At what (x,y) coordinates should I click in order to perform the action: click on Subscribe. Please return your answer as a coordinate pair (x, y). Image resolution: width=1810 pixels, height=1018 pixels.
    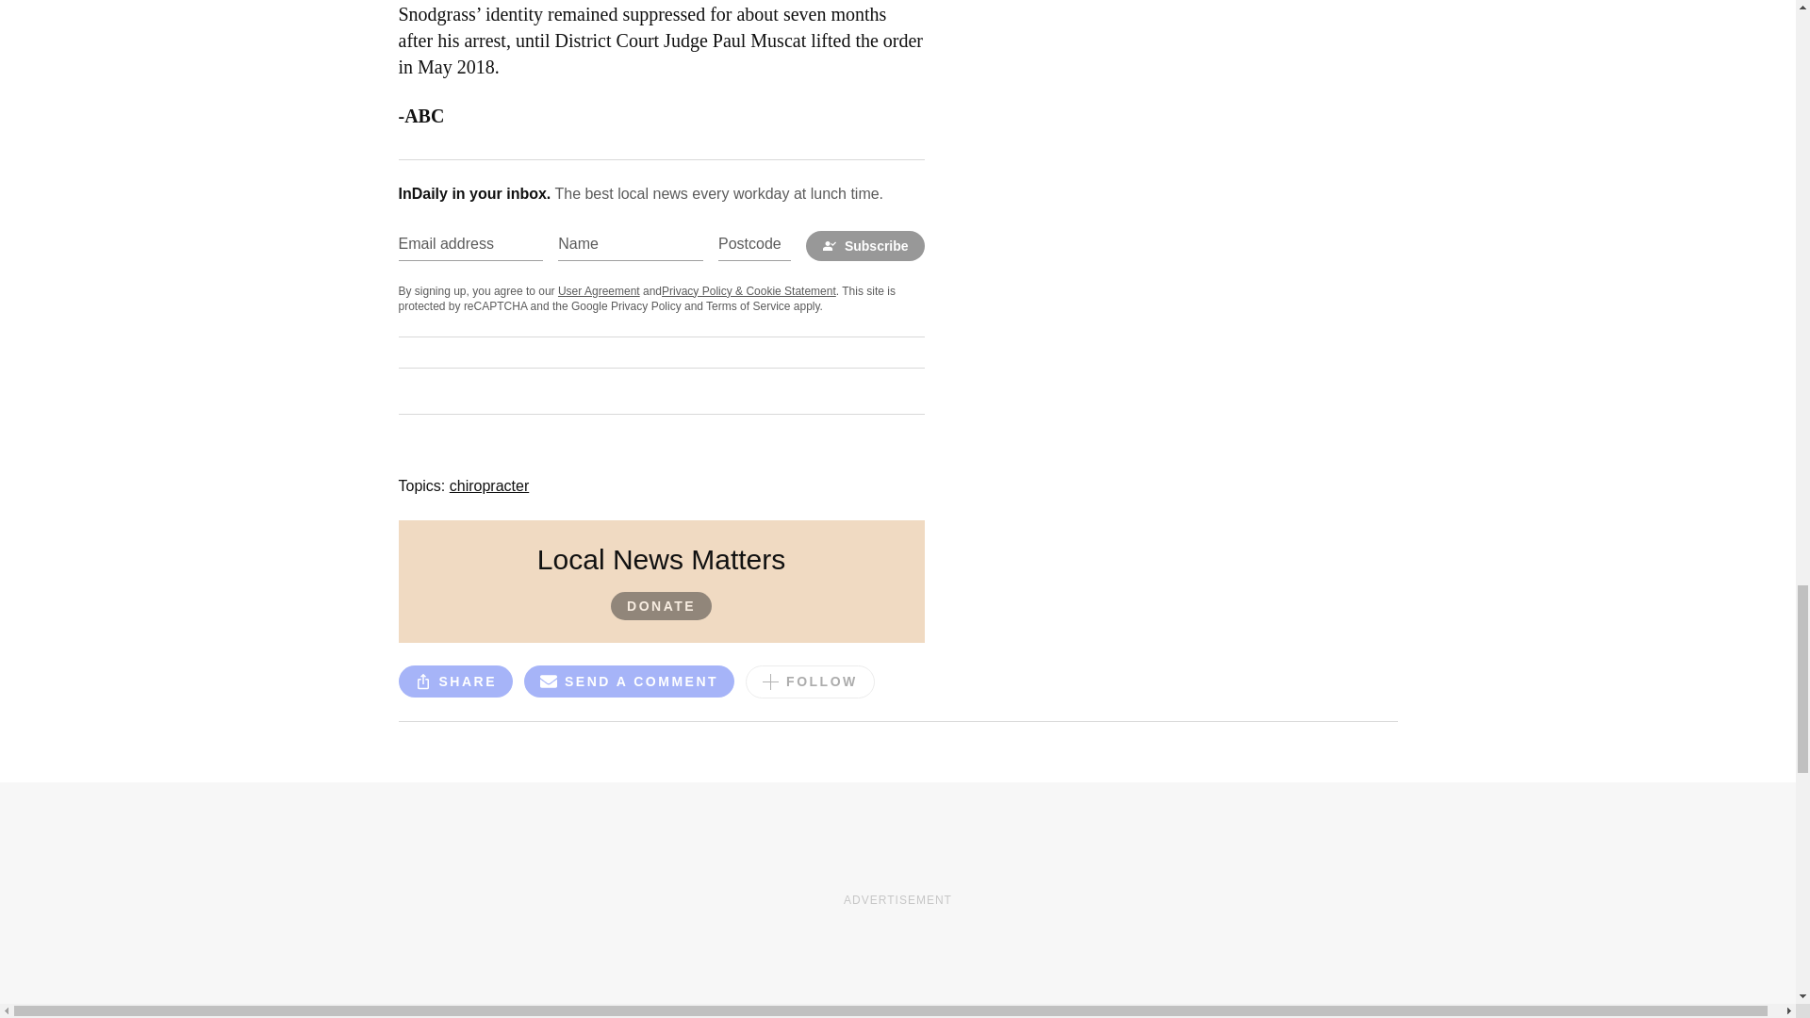
    Looking at the image, I should click on (865, 245).